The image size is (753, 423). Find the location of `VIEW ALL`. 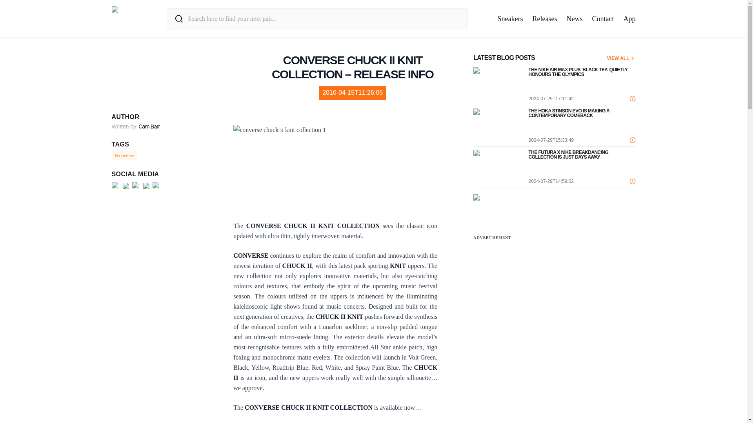

VIEW ALL is located at coordinates (621, 58).